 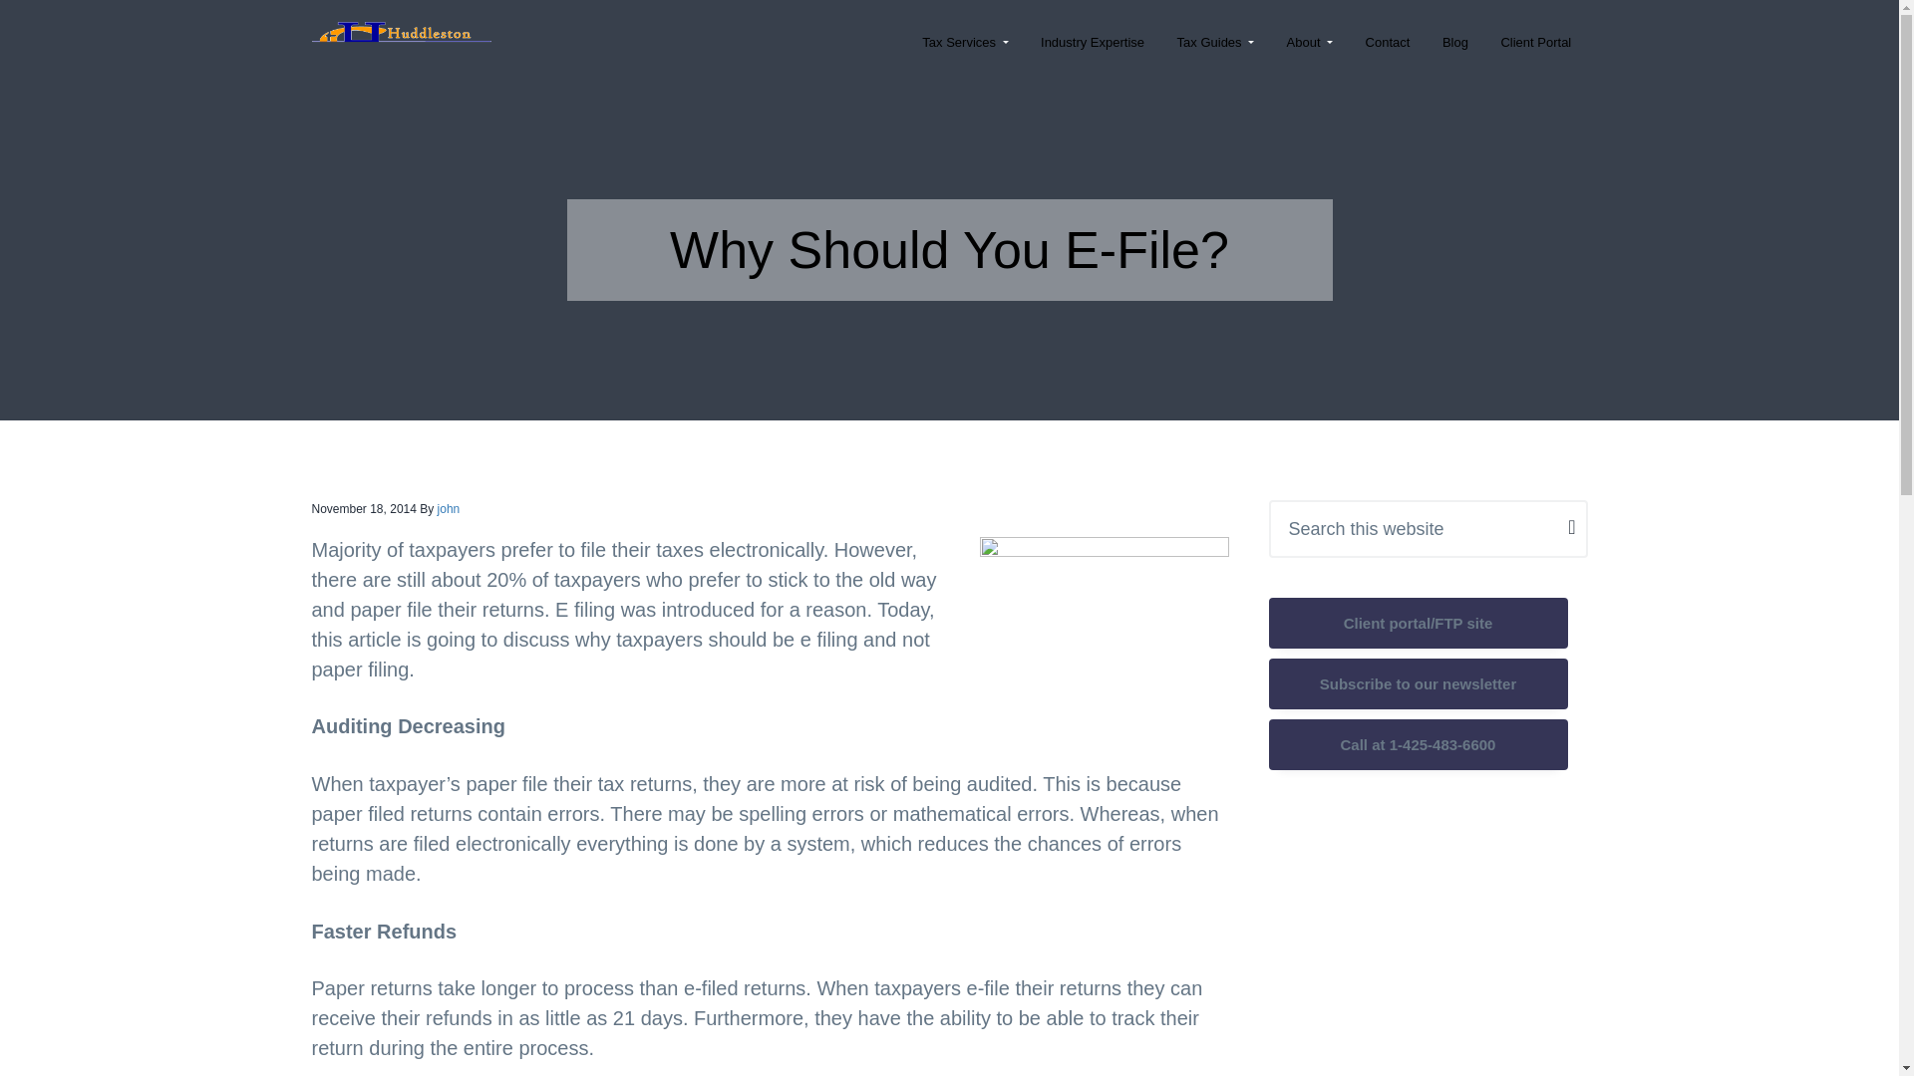 What do you see at coordinates (965, 42) in the screenshot?
I see `Tax Services` at bounding box center [965, 42].